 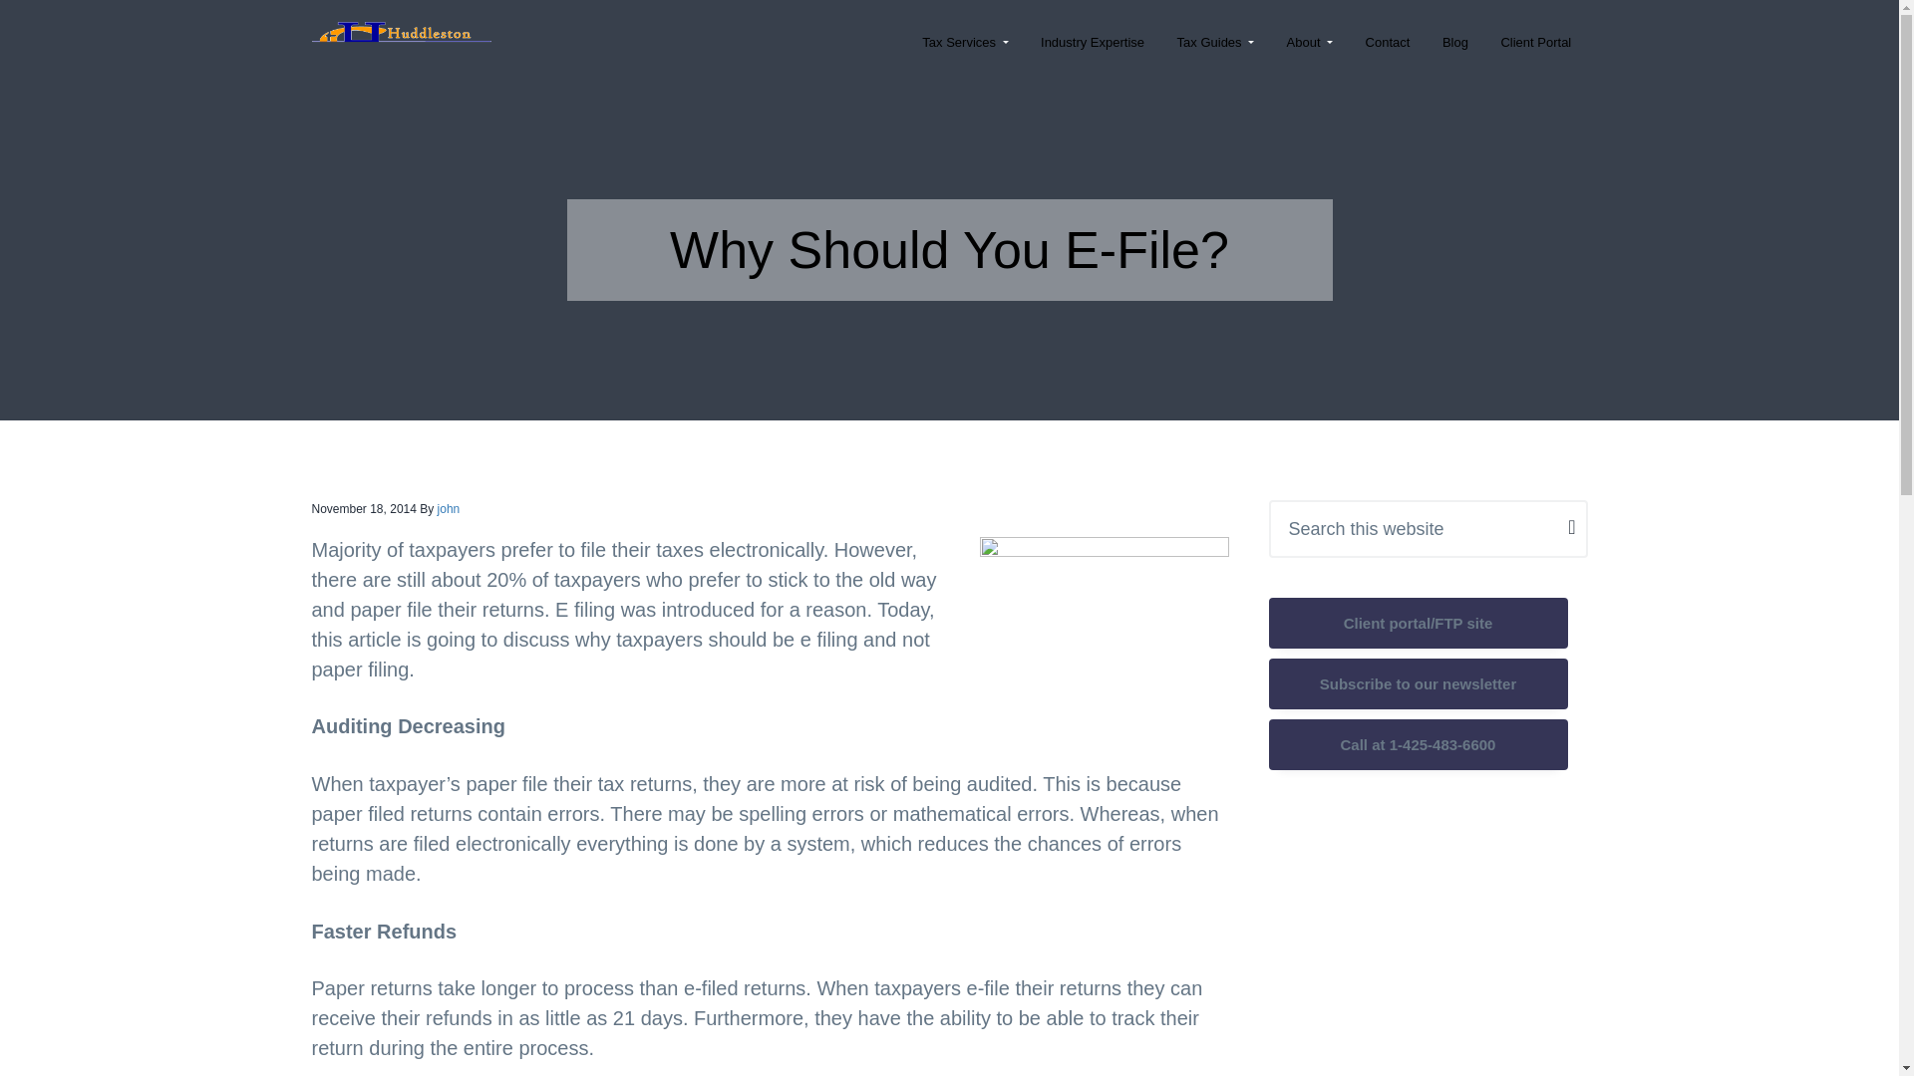 What do you see at coordinates (965, 42) in the screenshot?
I see `Tax Services` at bounding box center [965, 42].